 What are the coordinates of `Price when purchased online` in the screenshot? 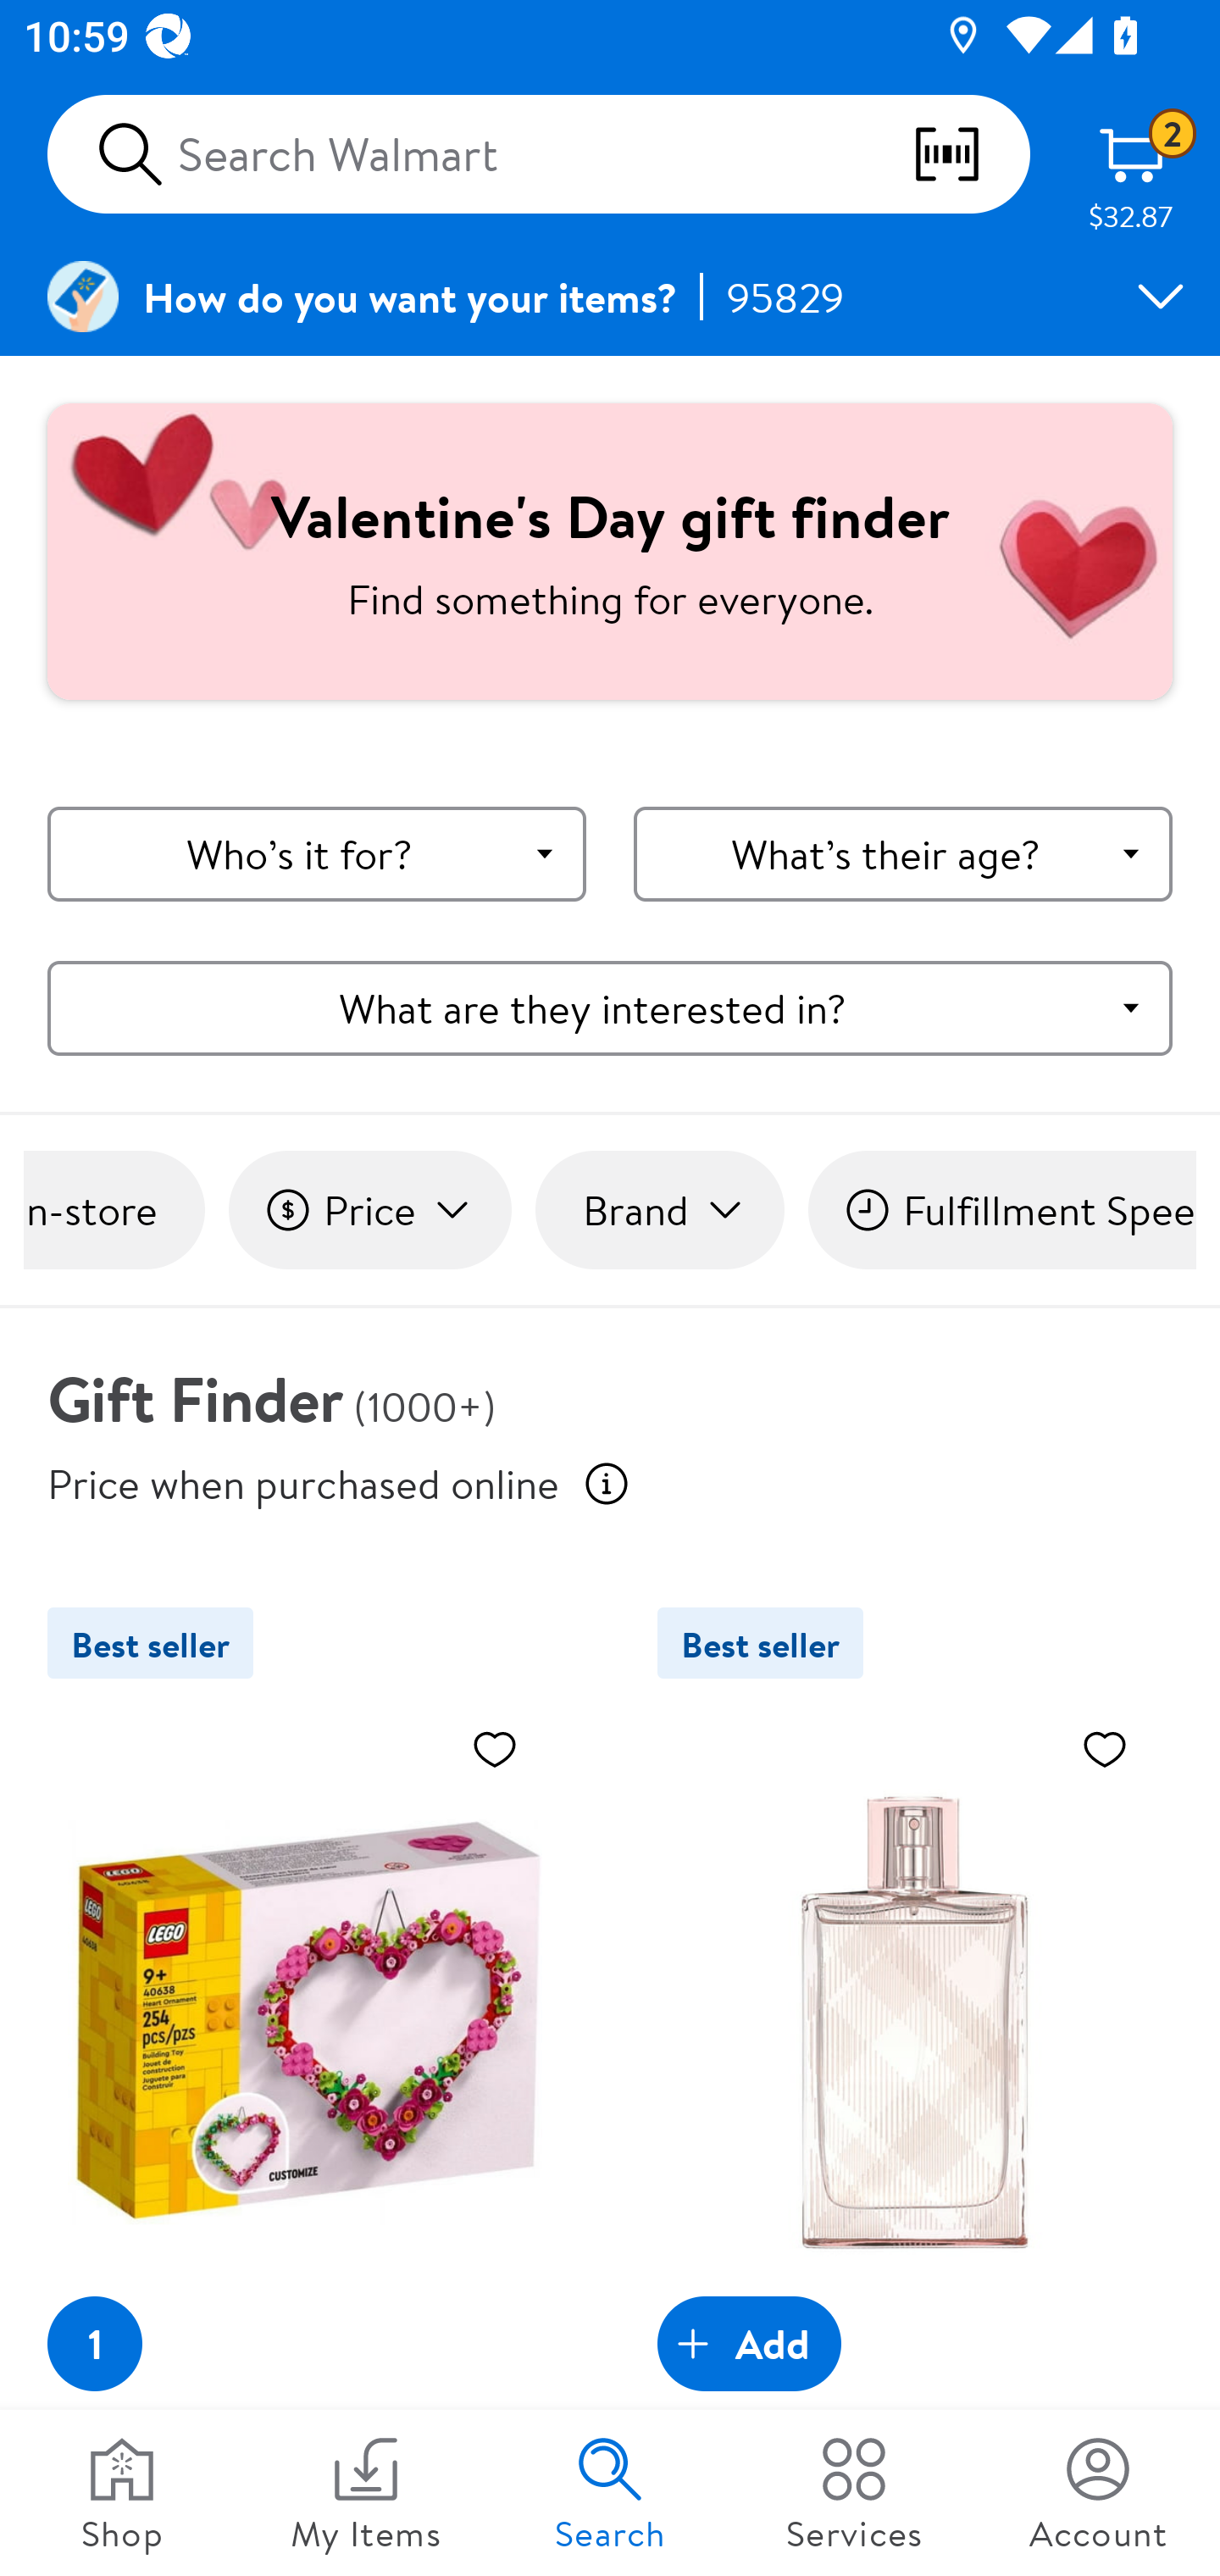 It's located at (607, 1483).